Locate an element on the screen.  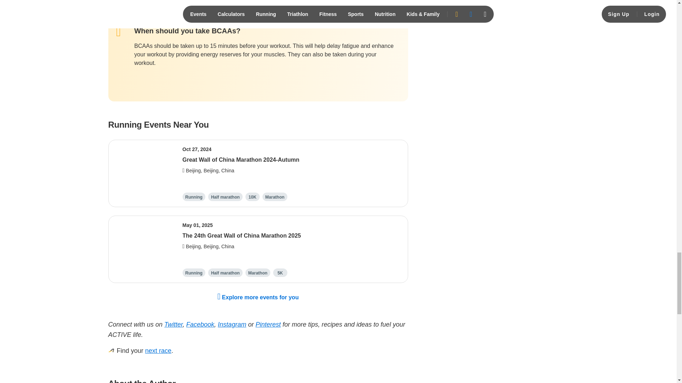
Half marathon is located at coordinates (225, 272).